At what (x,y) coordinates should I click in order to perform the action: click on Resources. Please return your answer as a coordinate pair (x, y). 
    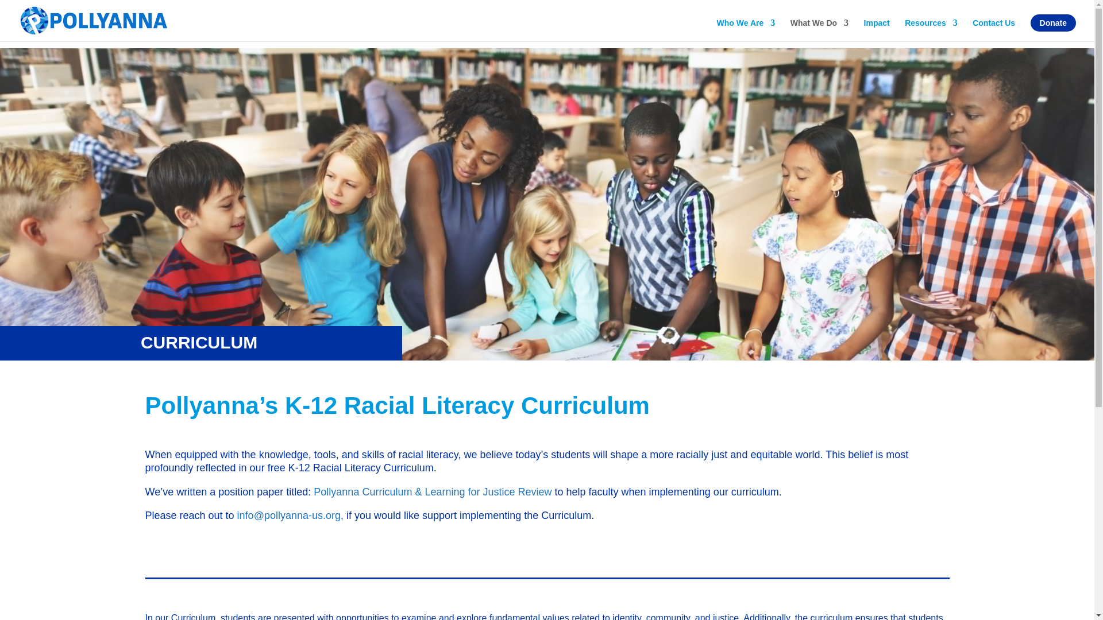
    Looking at the image, I should click on (931, 30).